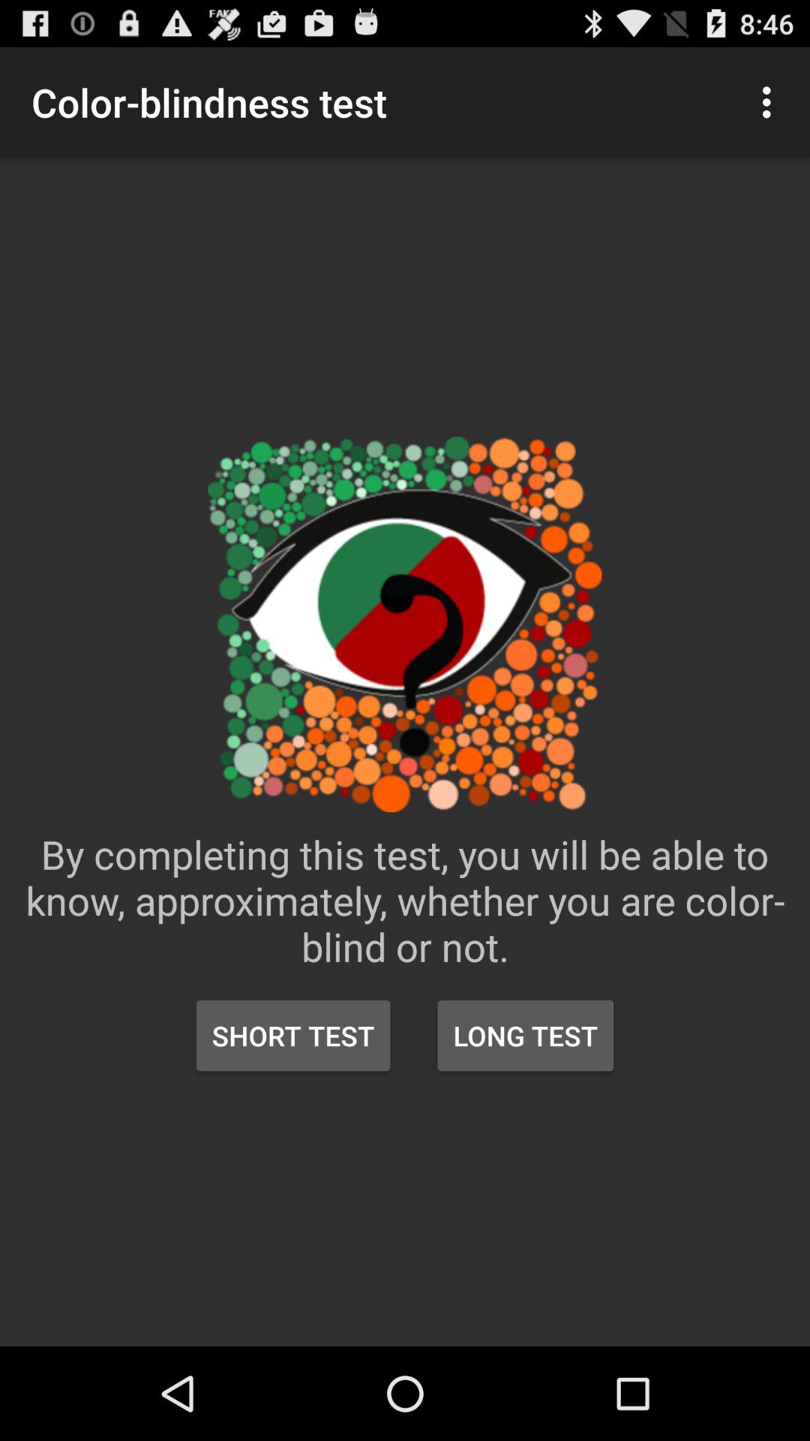 The height and width of the screenshot is (1441, 810). Describe the element at coordinates (525, 1036) in the screenshot. I see `swipe until the long test` at that location.